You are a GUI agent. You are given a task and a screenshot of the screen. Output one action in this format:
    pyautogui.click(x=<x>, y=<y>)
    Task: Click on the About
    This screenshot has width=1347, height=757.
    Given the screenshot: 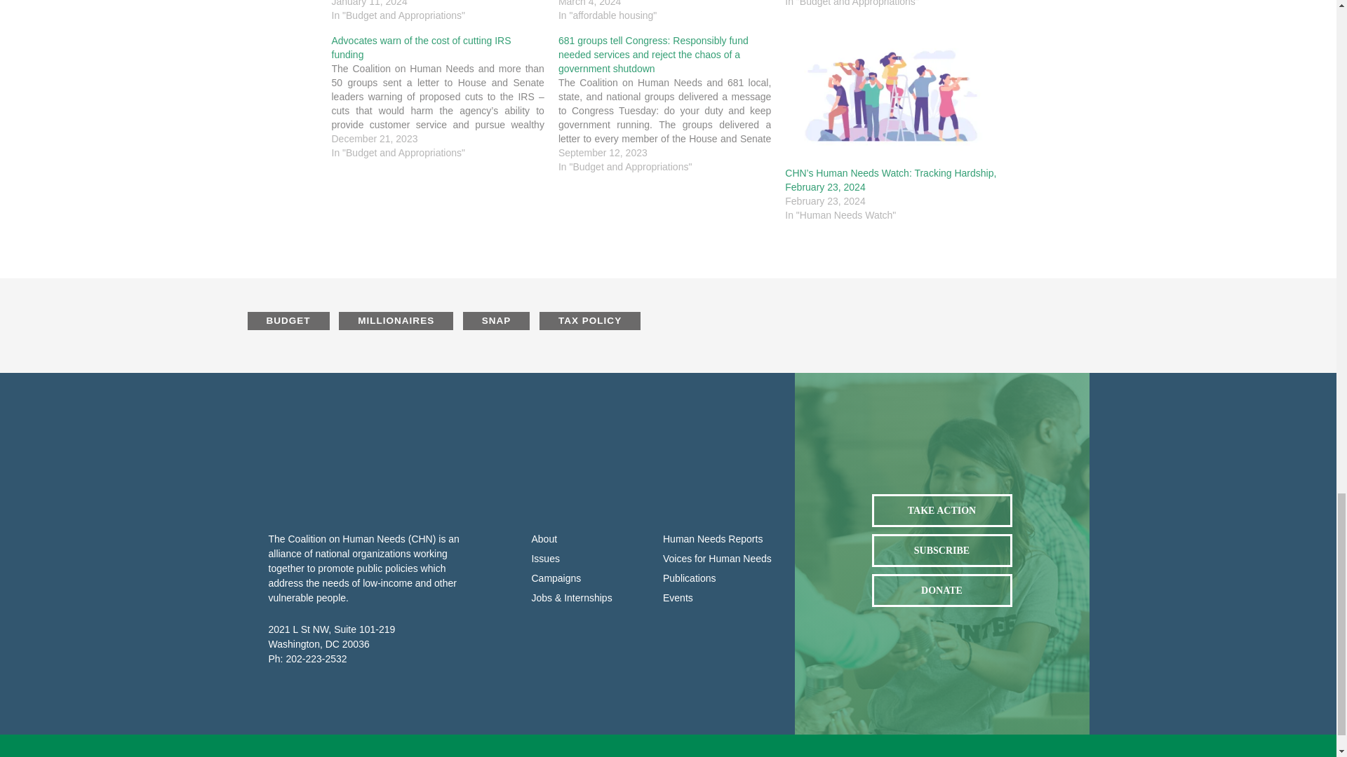 What is the action you would take?
    pyautogui.click(x=587, y=539)
    